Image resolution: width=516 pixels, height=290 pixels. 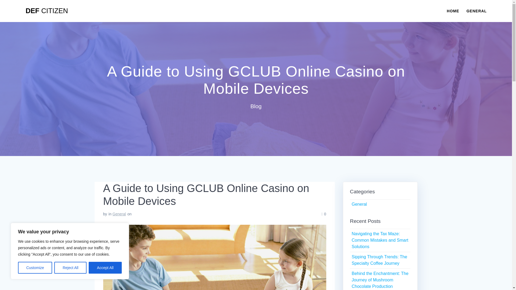 I want to click on Customize, so click(x=35, y=268).